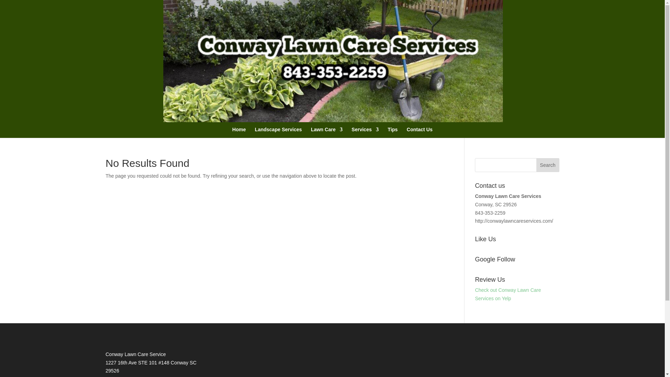  What do you see at coordinates (327, 139) in the screenshot?
I see `Lawn Care` at bounding box center [327, 139].